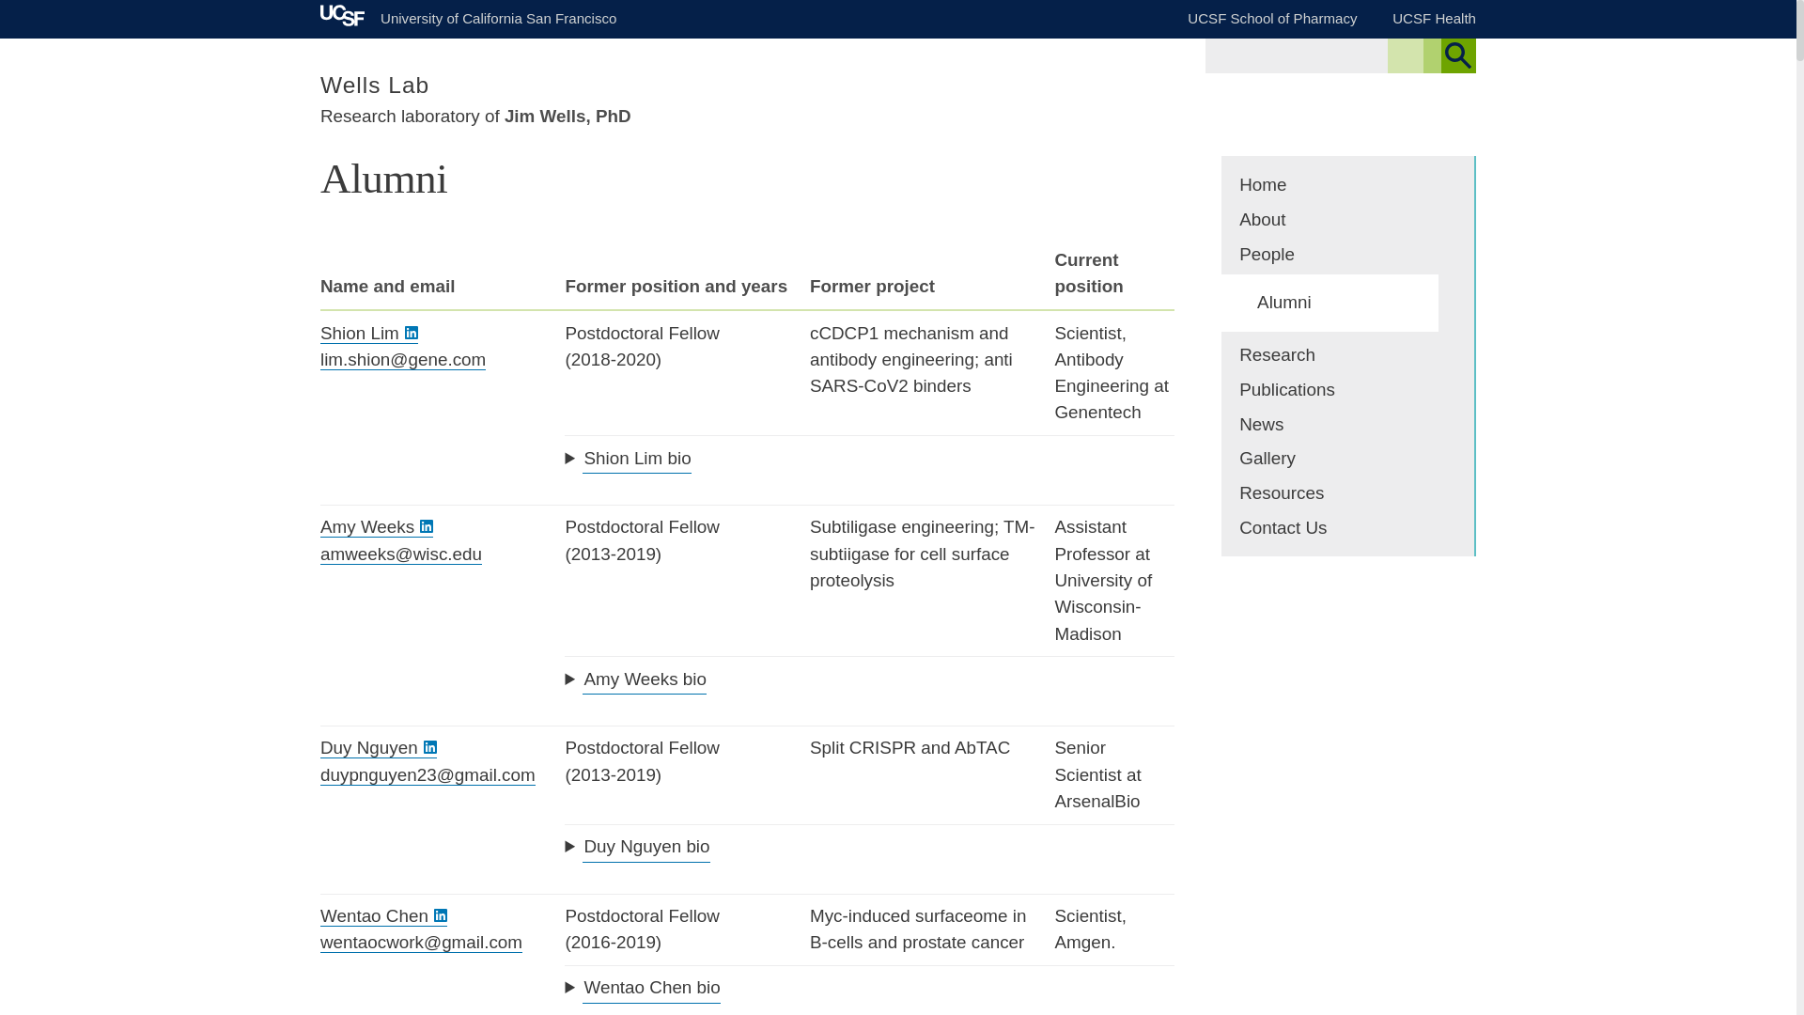  I want to click on Enter the terms you wish to search for., so click(1302, 55).